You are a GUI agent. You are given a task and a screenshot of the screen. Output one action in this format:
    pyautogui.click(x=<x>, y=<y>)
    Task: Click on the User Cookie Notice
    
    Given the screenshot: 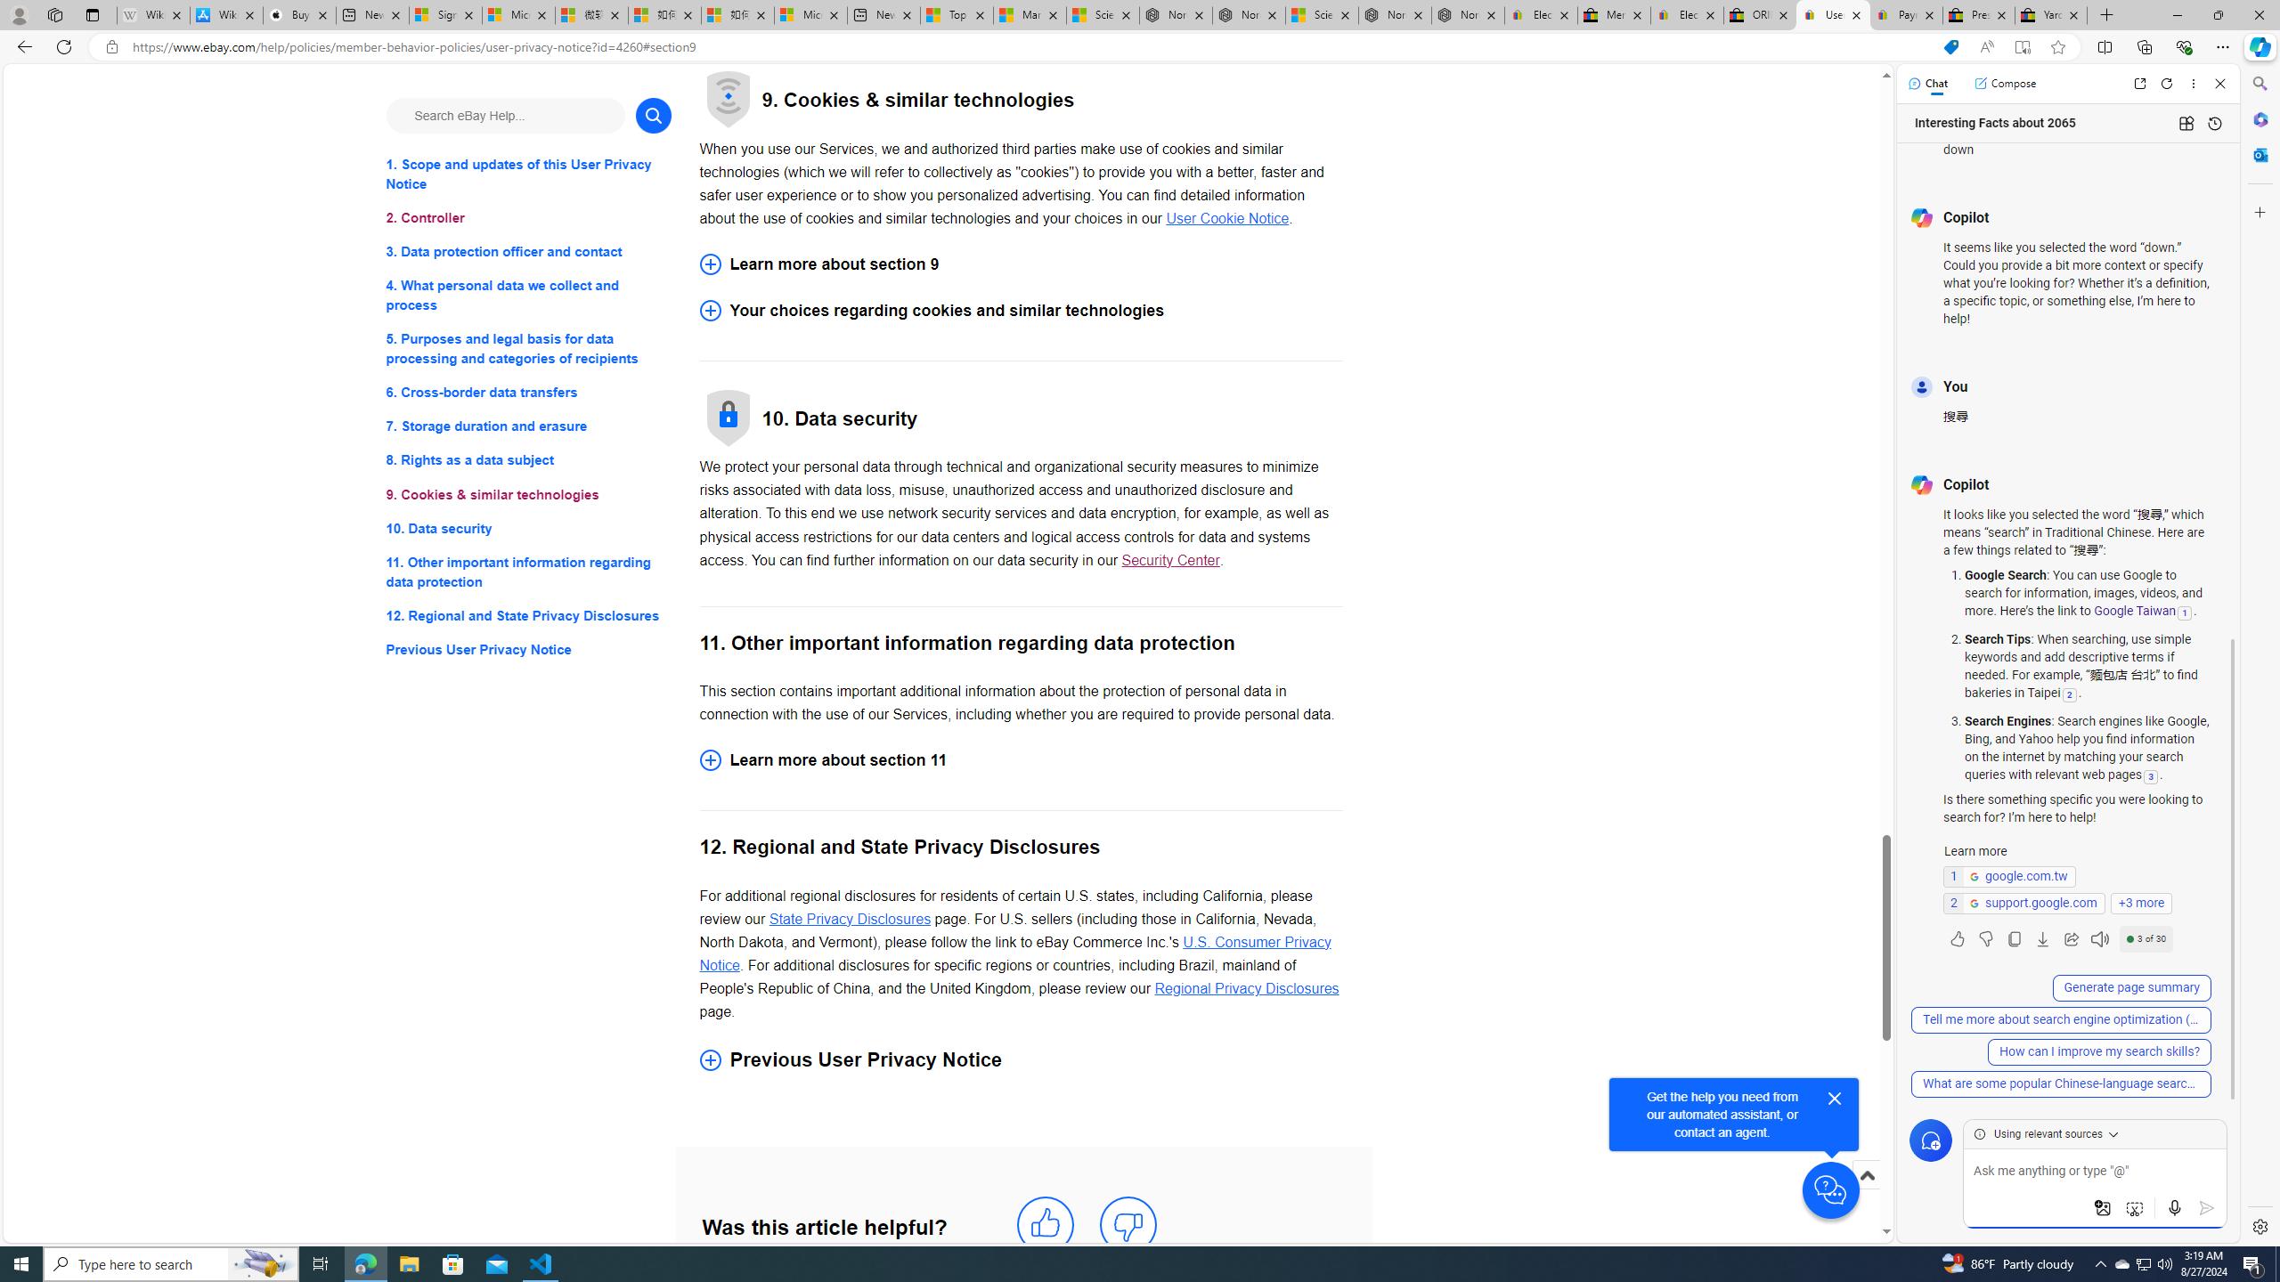 What is the action you would take?
    pyautogui.click(x=1227, y=217)
    